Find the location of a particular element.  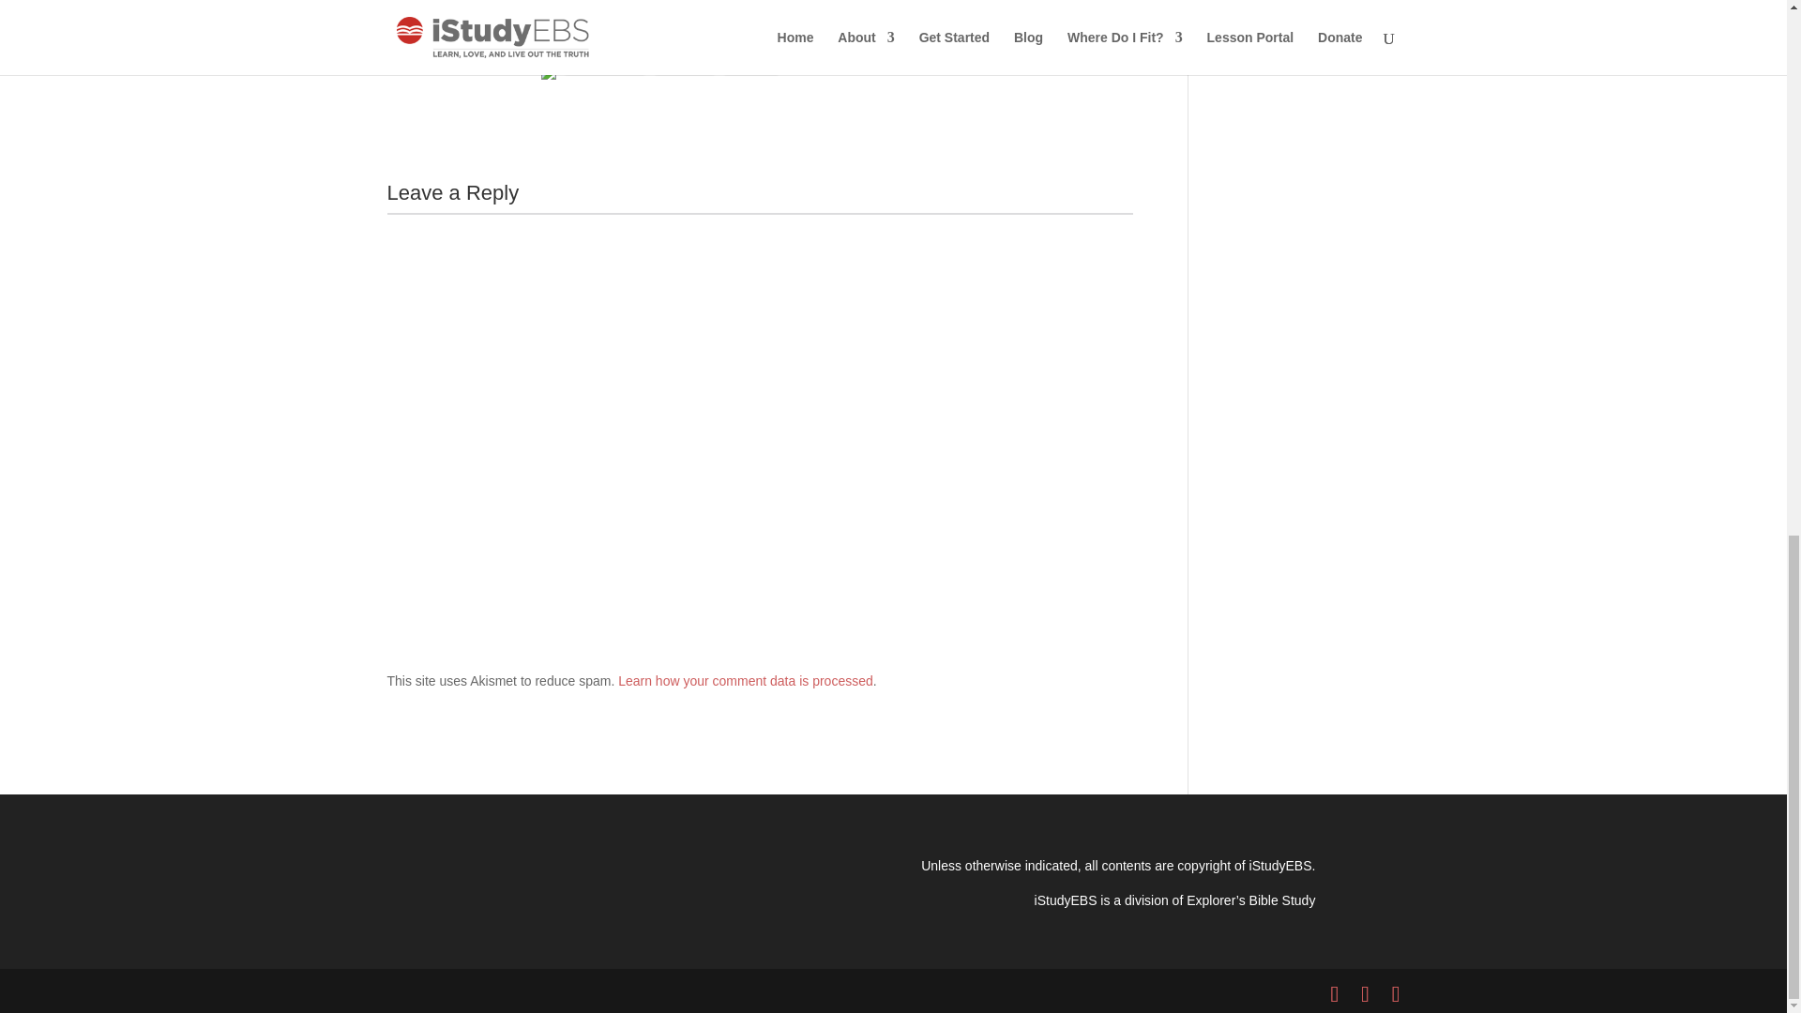

WhatsApp is located at coordinates (604, 64).